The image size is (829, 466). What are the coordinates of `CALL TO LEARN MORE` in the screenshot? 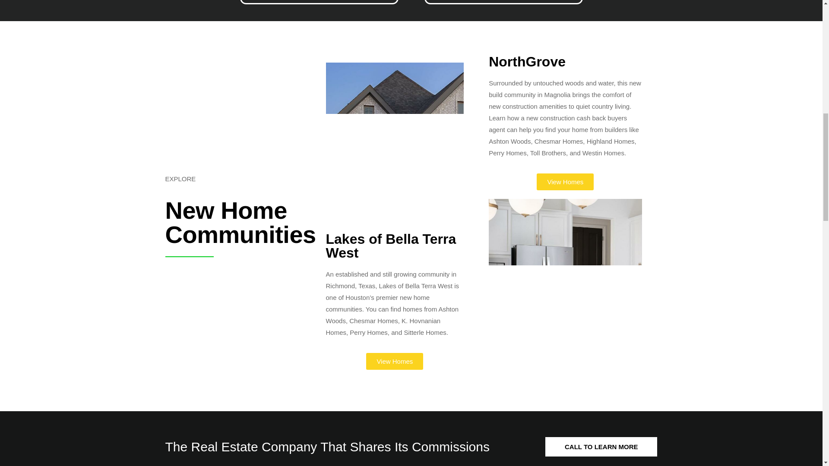 It's located at (601, 447).